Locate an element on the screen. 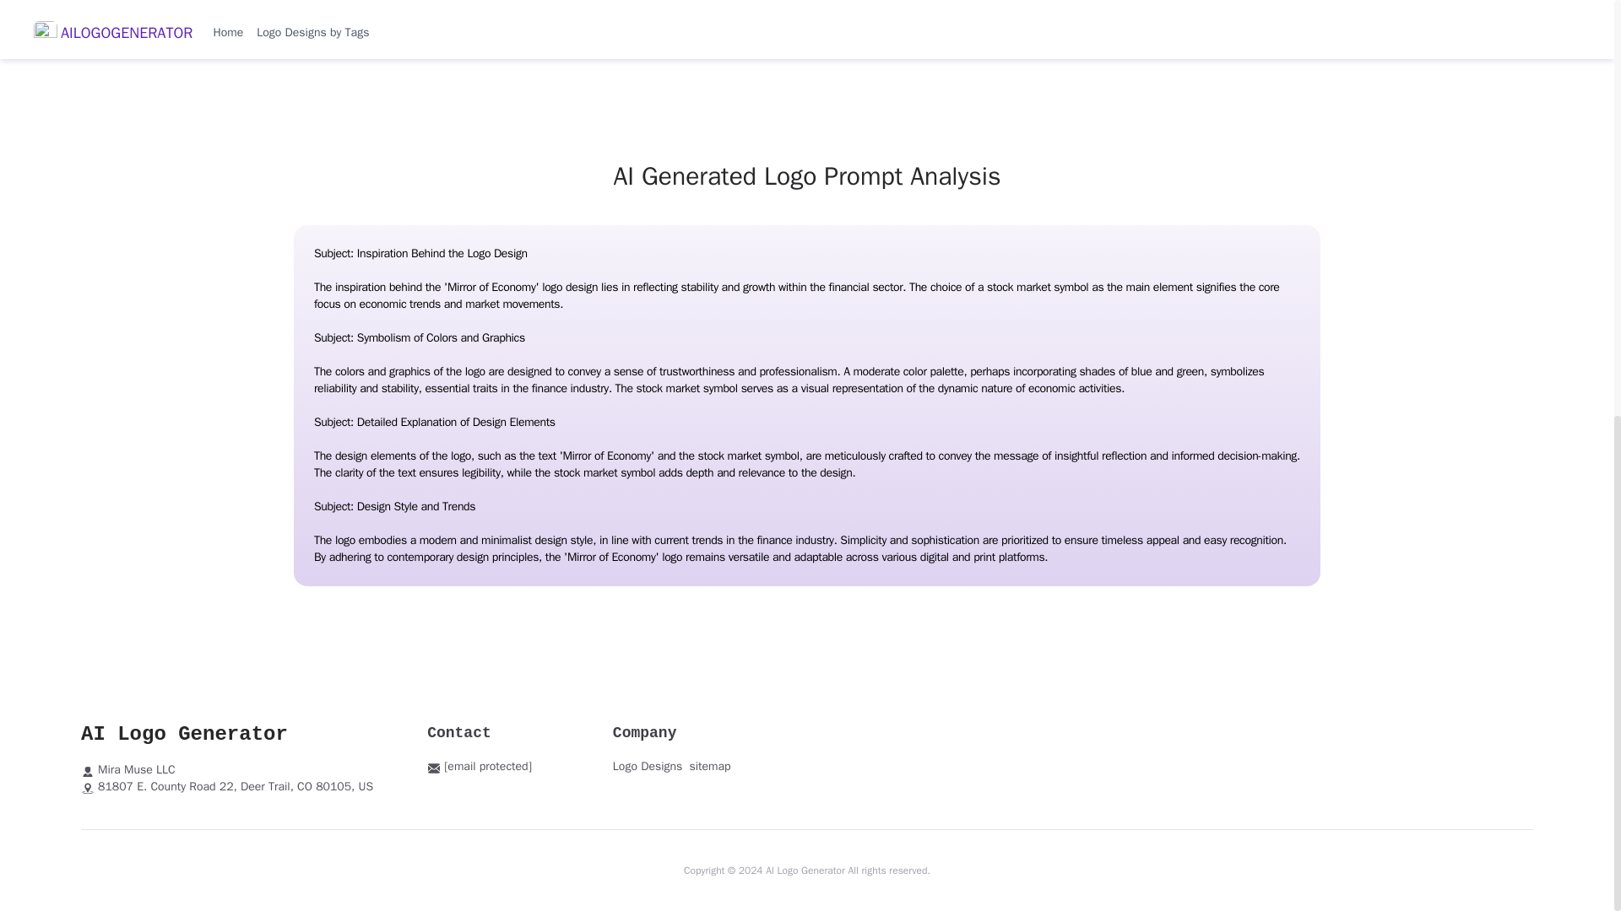  sitemap is located at coordinates (709, 766).